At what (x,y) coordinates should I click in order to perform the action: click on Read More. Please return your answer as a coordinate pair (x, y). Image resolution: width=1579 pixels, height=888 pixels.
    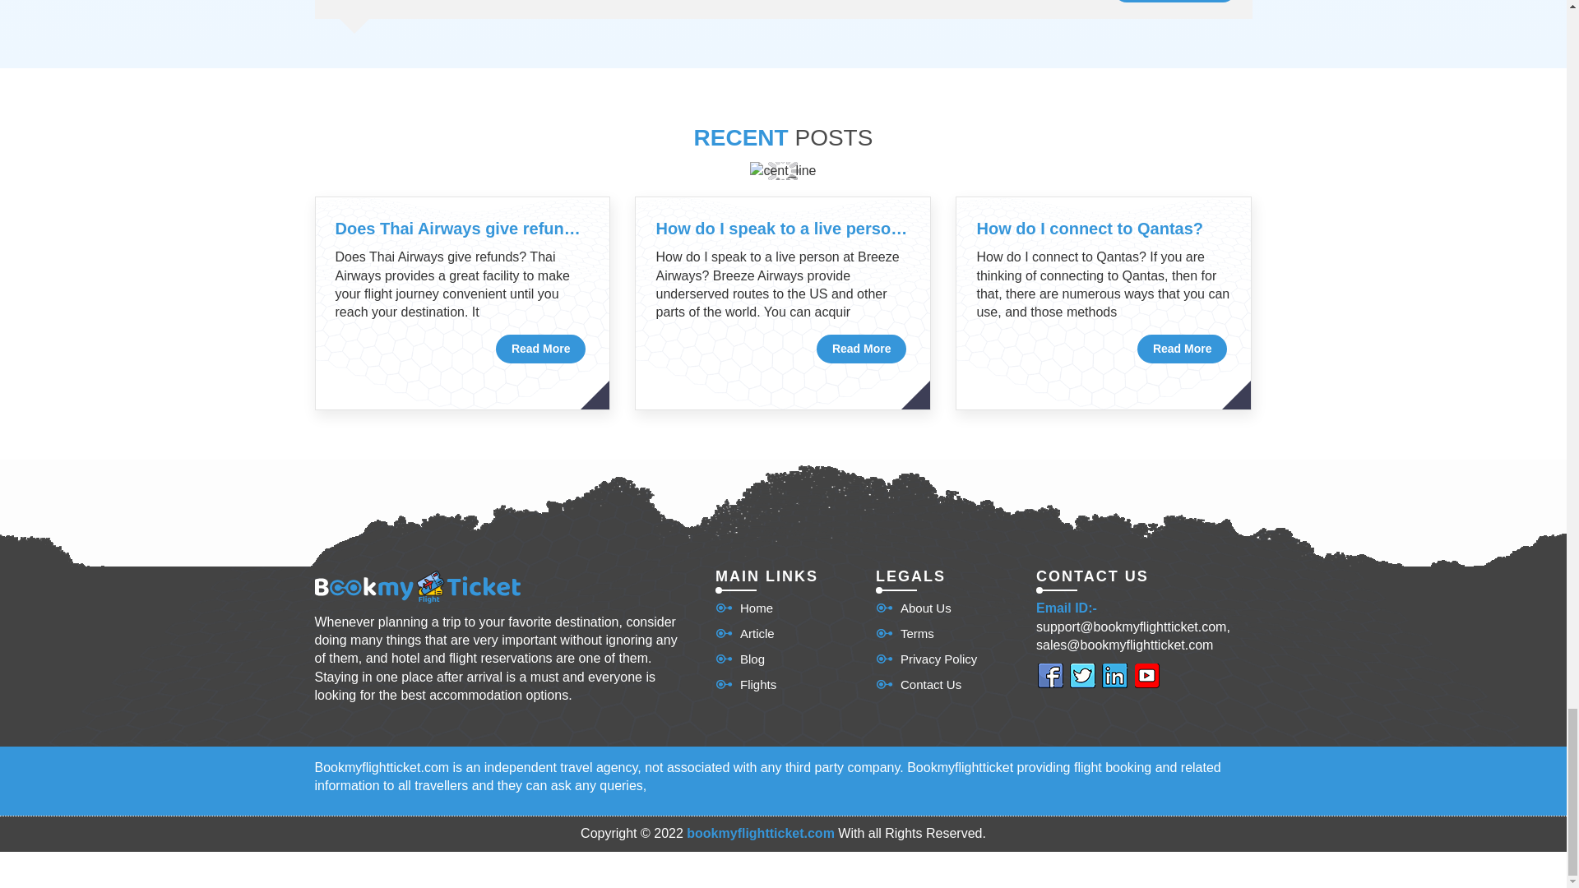
    Looking at the image, I should click on (540, 349).